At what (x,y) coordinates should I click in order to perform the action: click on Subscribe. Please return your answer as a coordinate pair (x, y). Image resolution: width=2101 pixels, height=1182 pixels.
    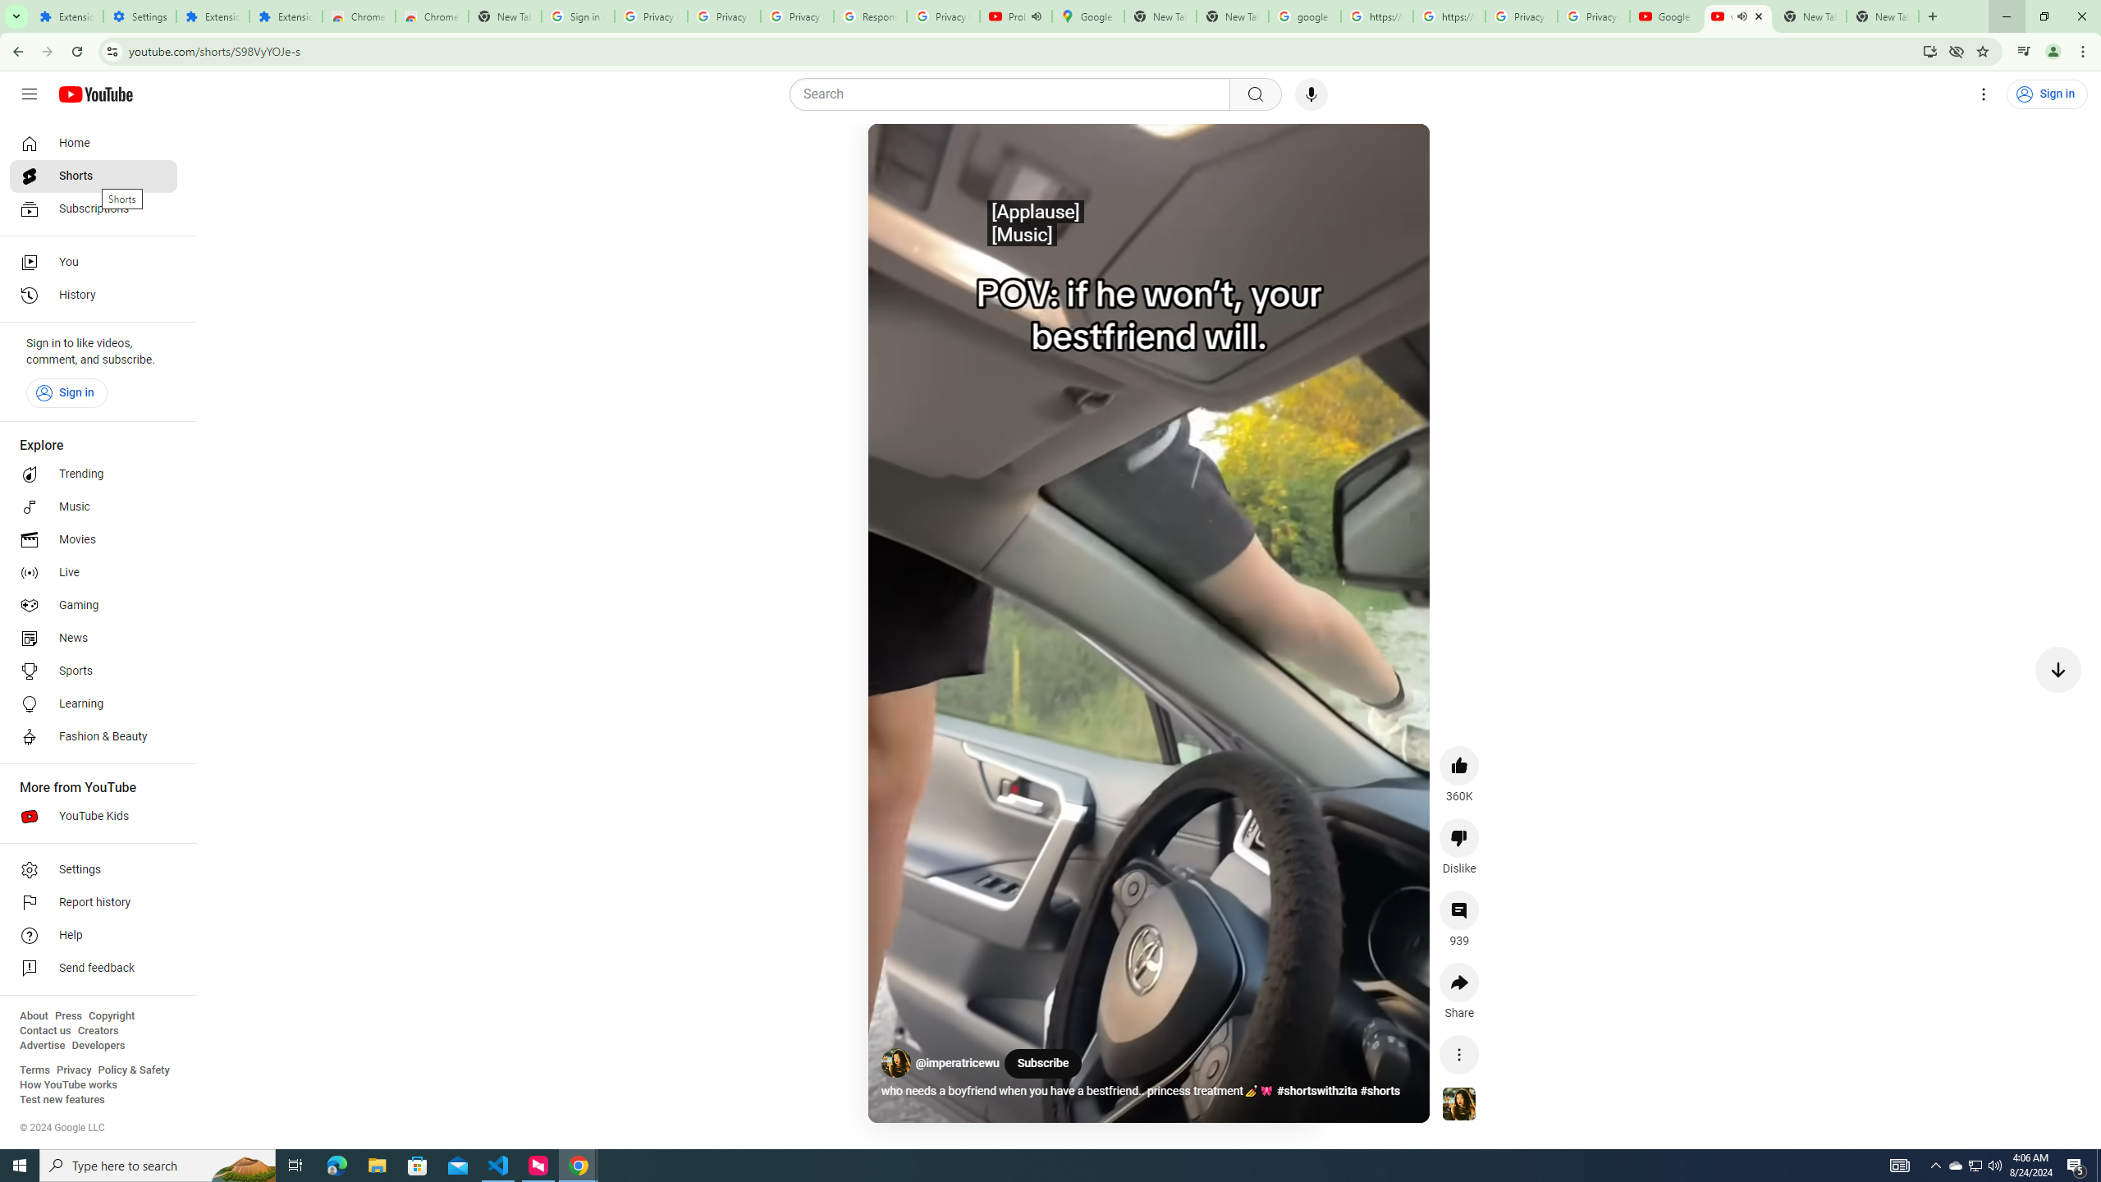
    Looking at the image, I should click on (1042, 1064).